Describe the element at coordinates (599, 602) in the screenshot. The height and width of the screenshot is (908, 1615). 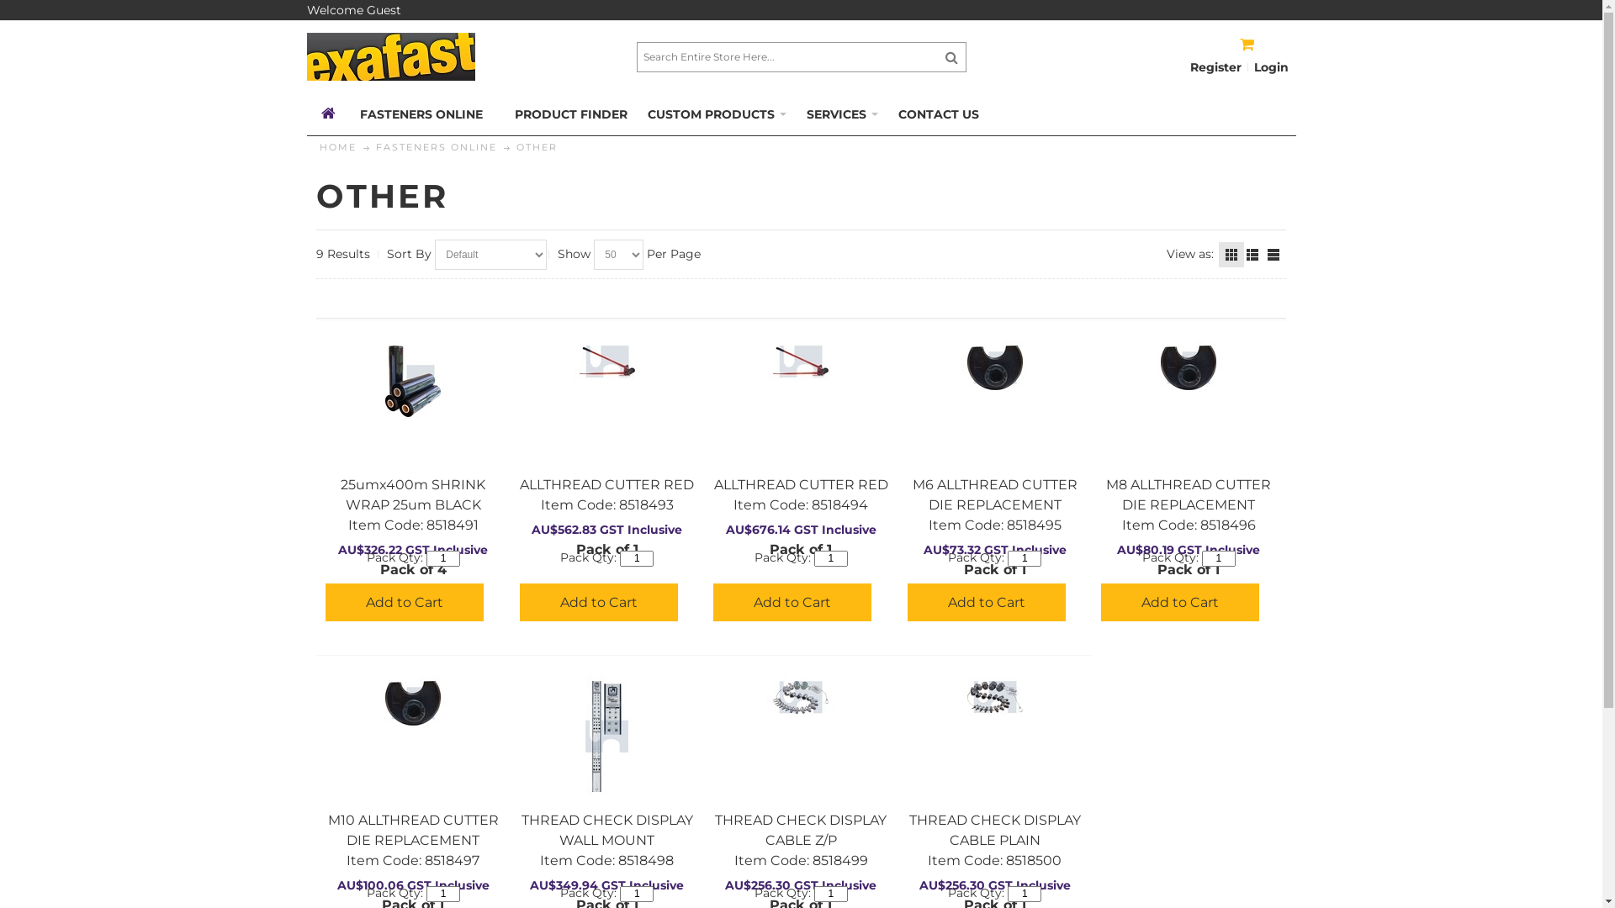
I see `Add to Cart` at that location.